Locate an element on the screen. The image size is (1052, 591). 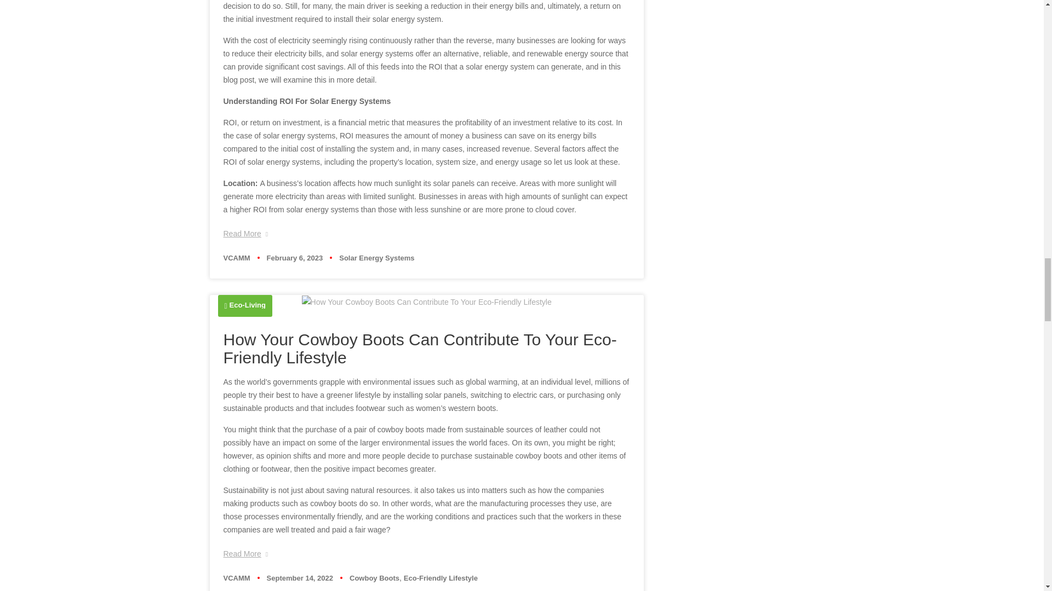
VCAMM is located at coordinates (237, 258).